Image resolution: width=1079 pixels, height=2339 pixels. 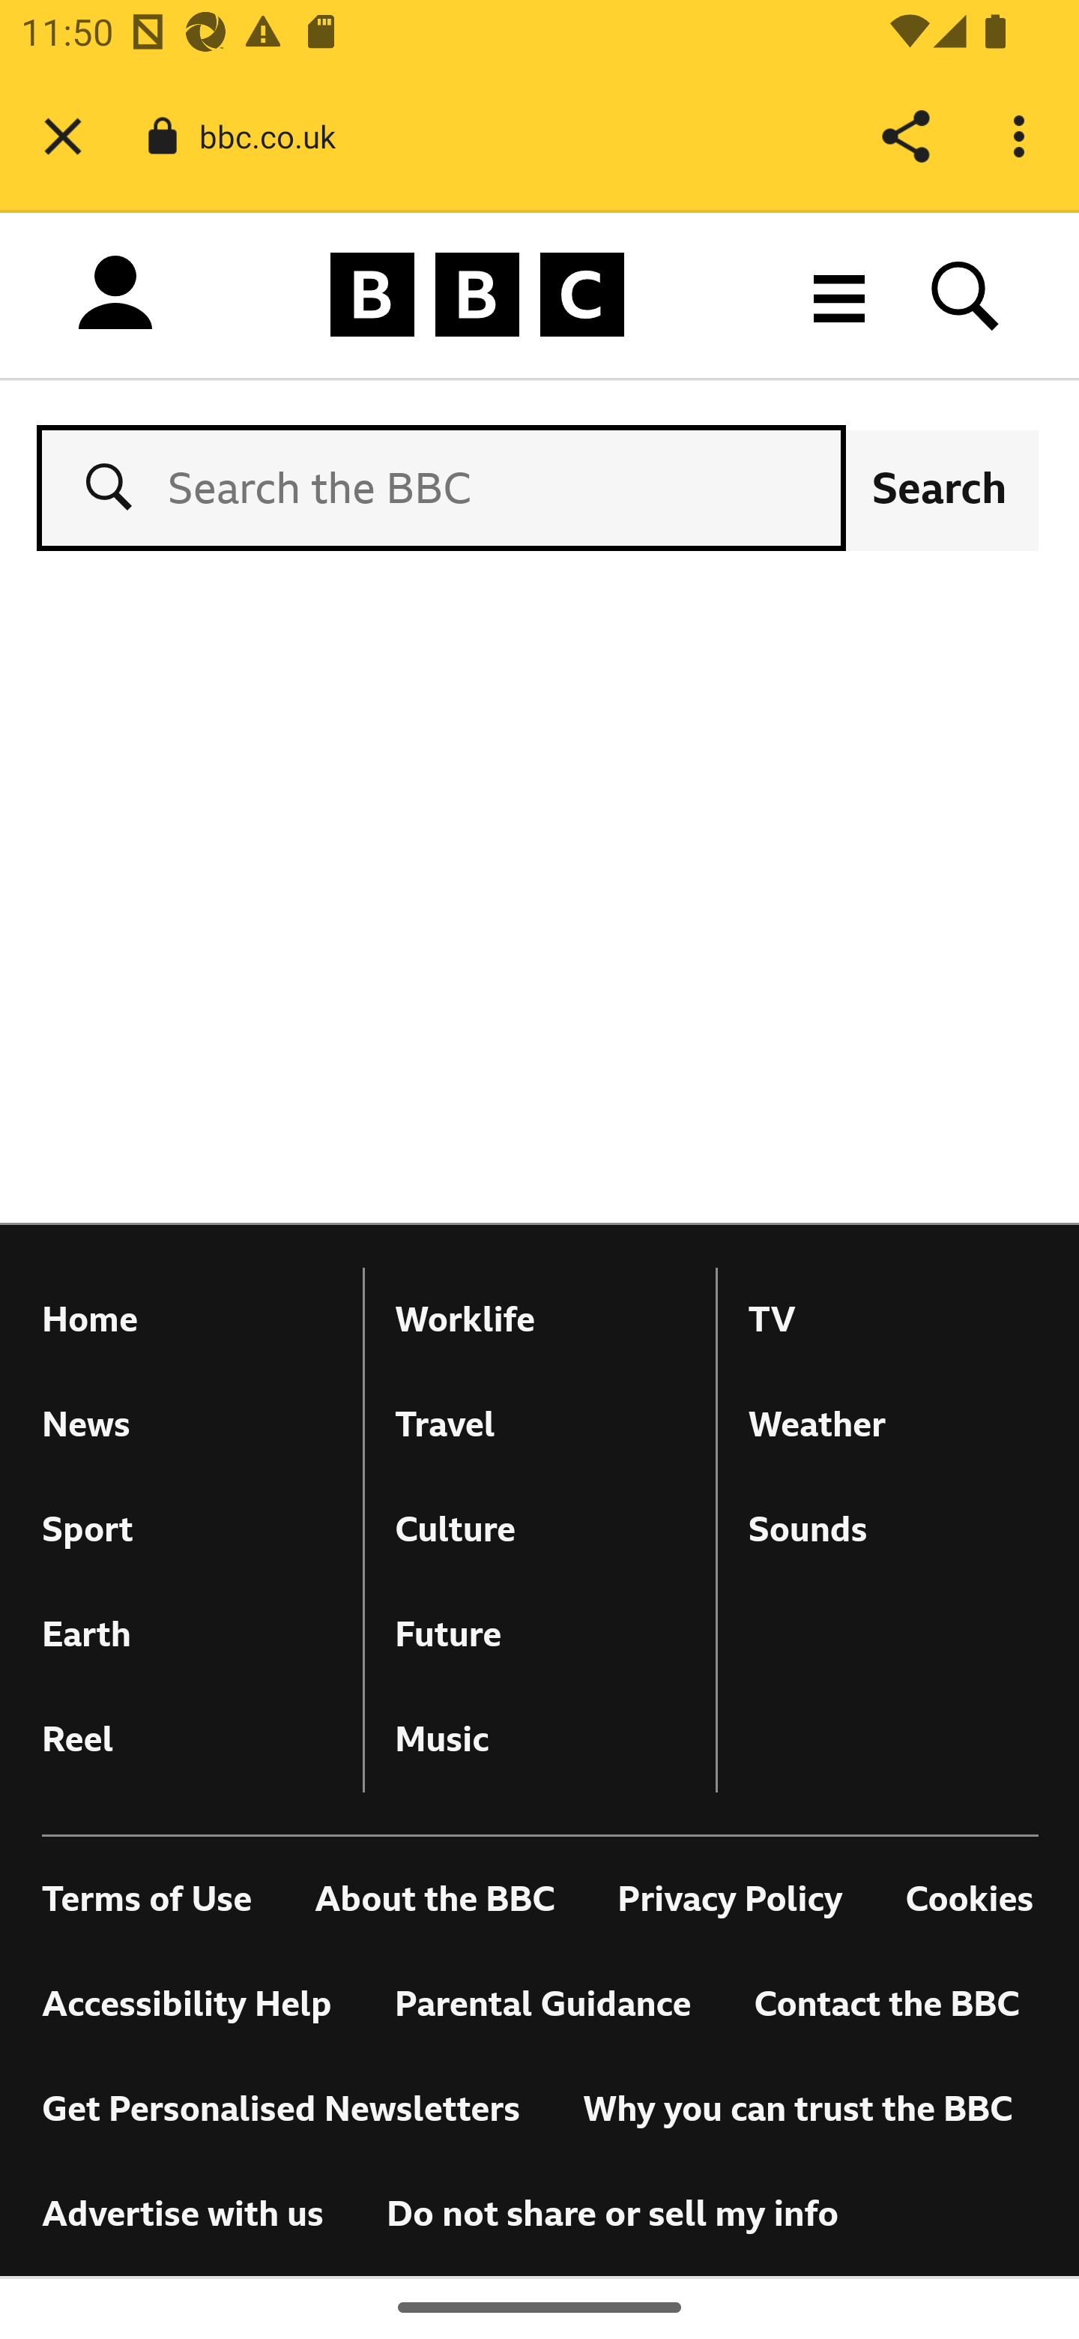 I want to click on Sounds, so click(x=893, y=1529).